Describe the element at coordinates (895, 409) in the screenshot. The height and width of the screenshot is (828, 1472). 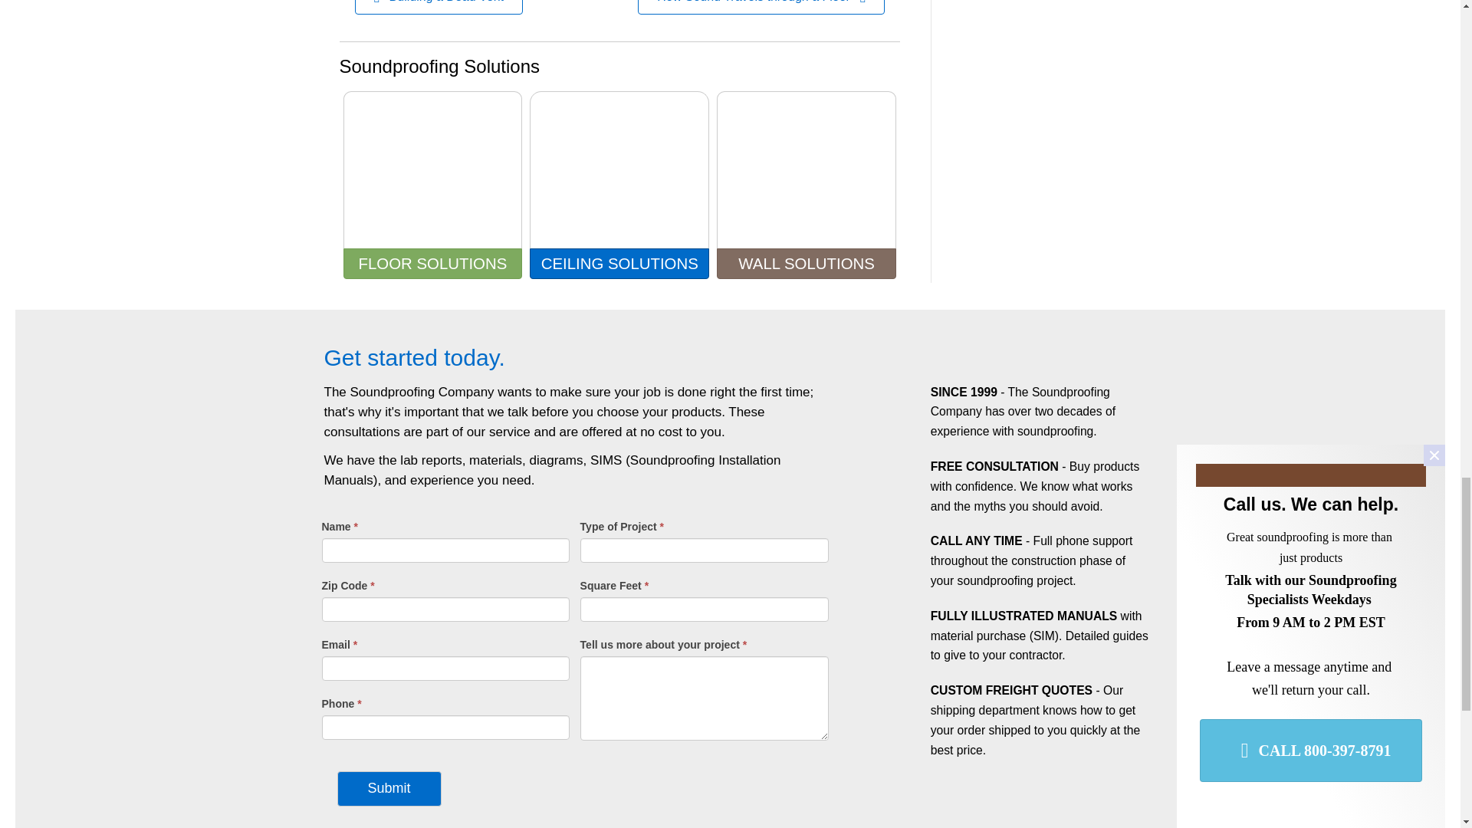
I see `Trusted Soundproofing Experience Since 1999` at that location.